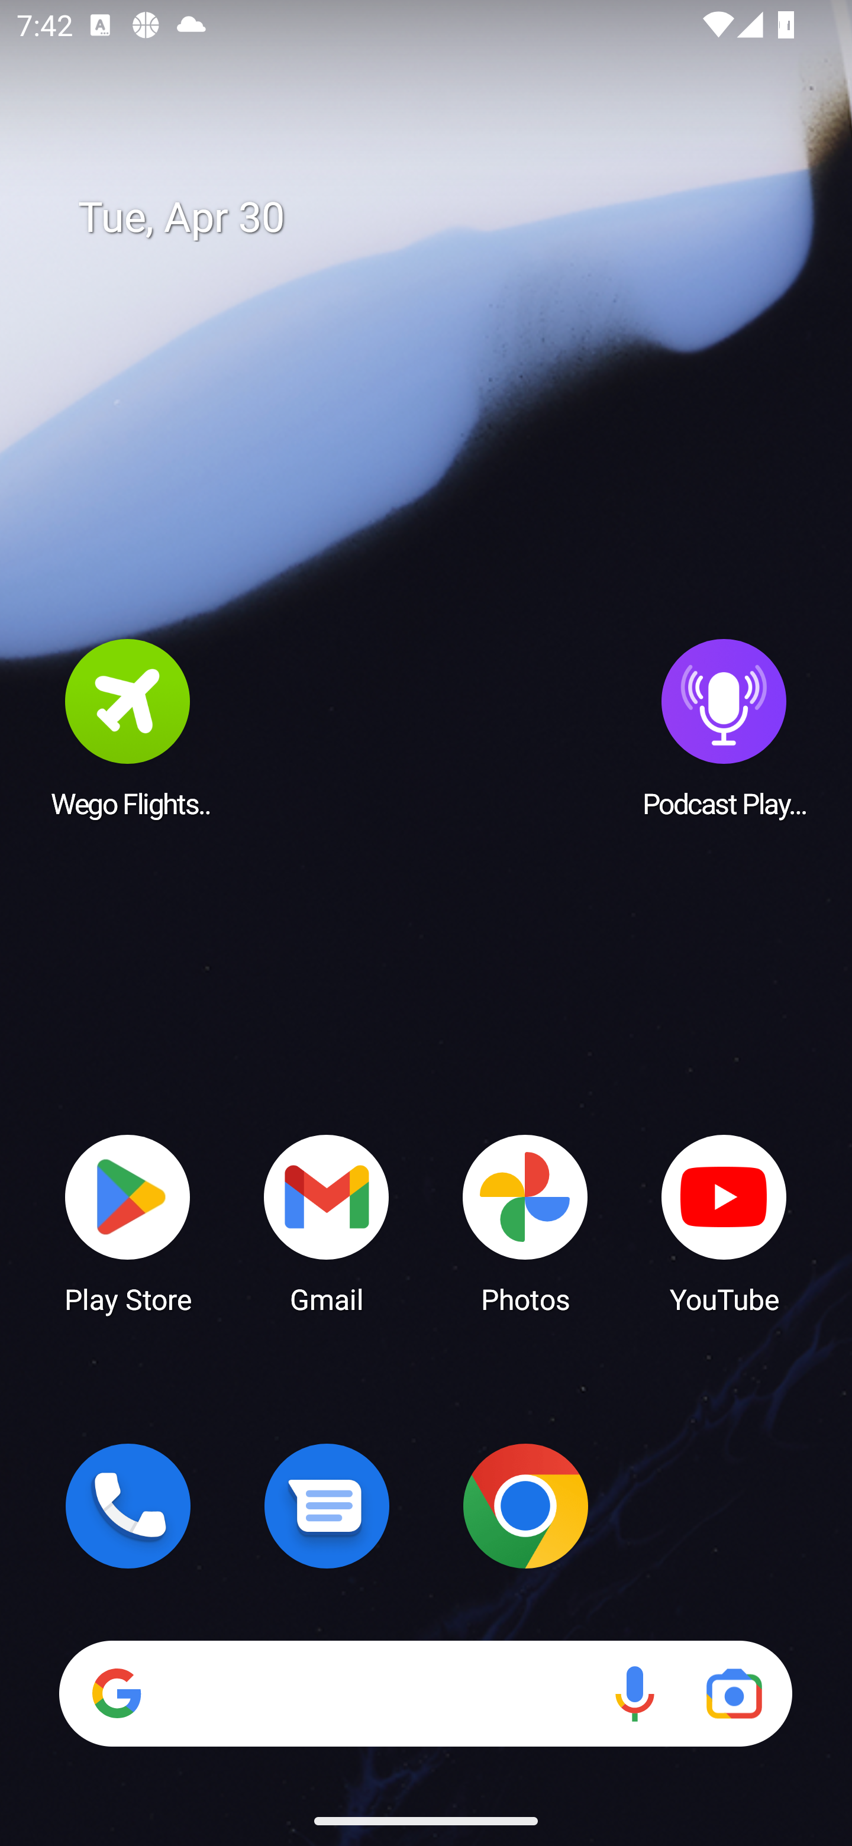 The image size is (852, 1846). I want to click on Play Store, so click(128, 1222).